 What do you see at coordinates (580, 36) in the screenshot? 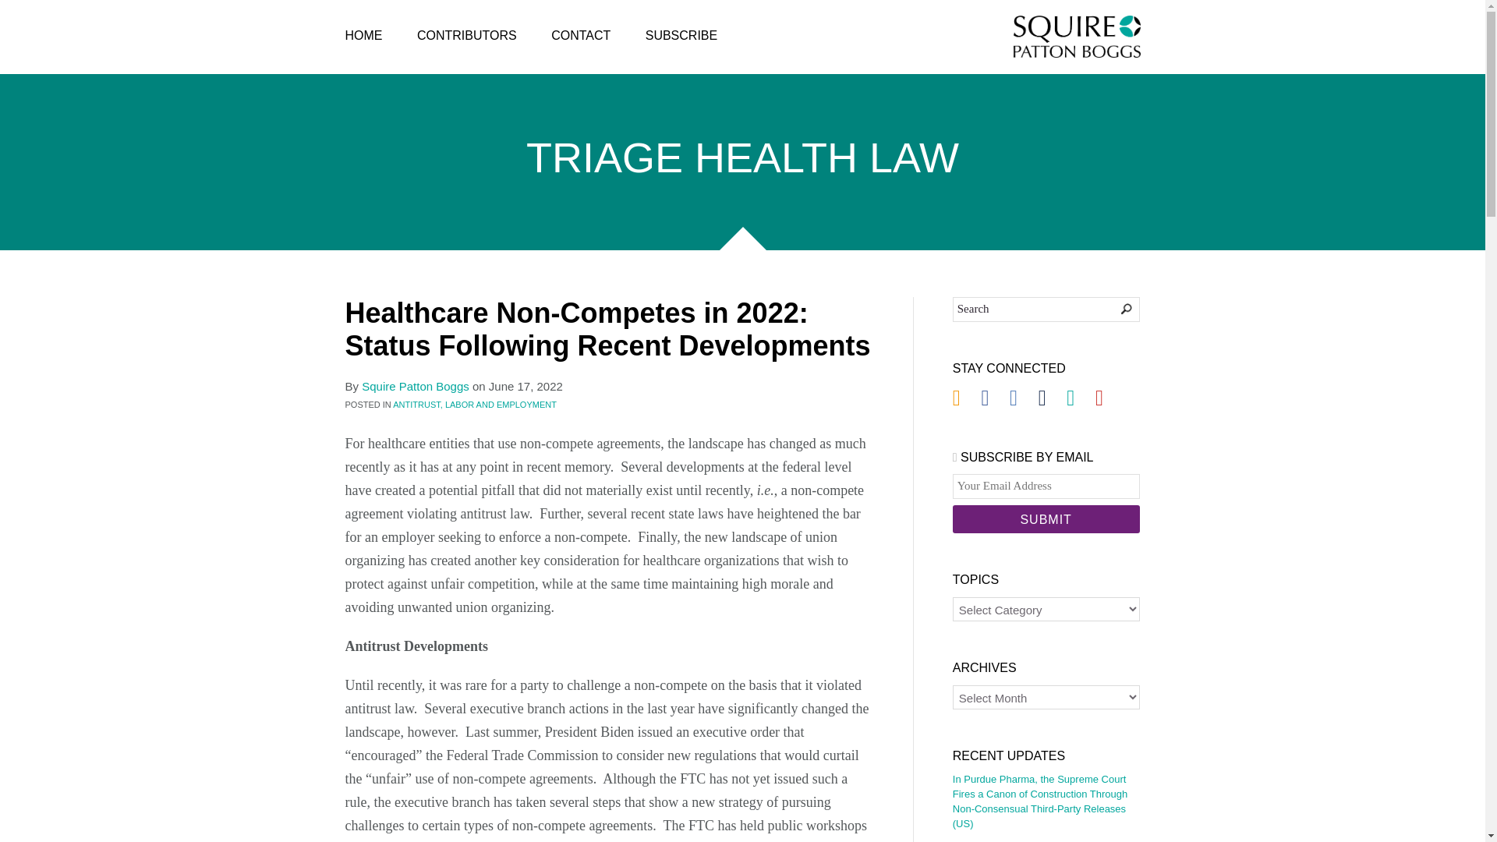
I see `CONTACT` at bounding box center [580, 36].